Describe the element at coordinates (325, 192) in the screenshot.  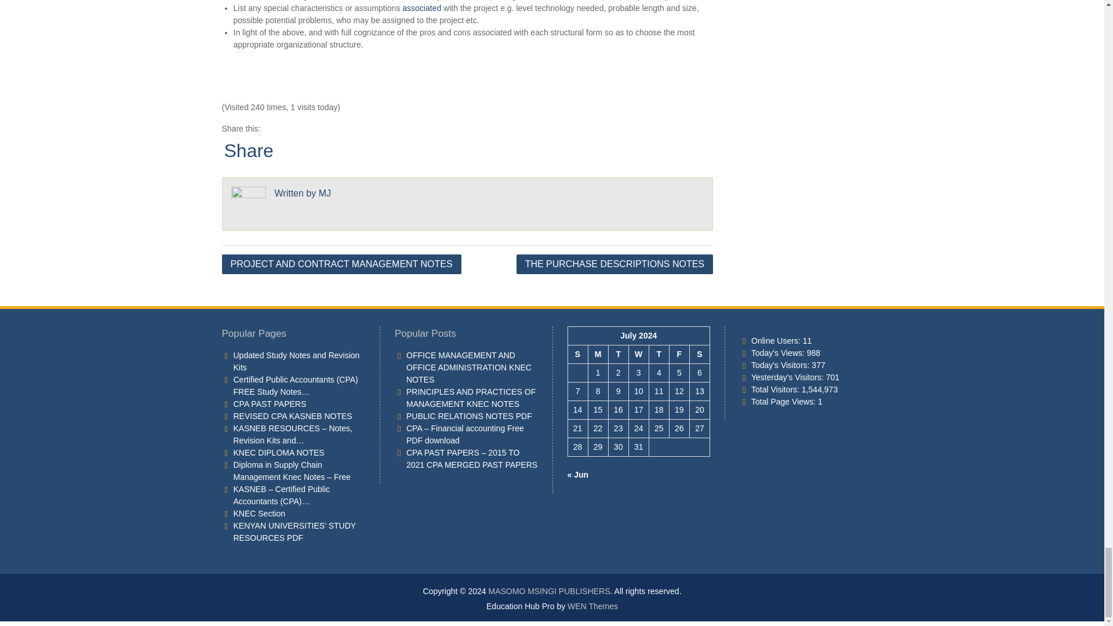
I see `Posts by MJ` at that location.